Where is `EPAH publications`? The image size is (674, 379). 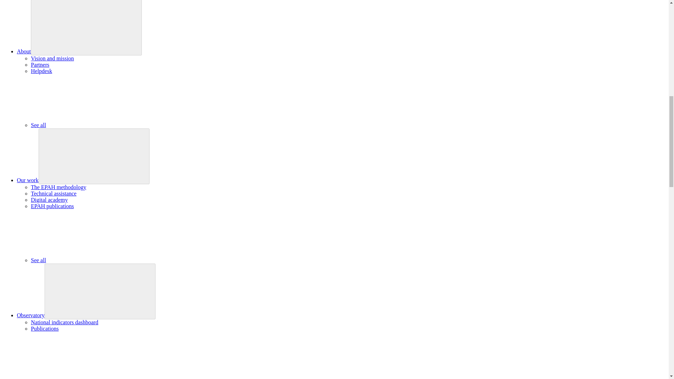
EPAH publications is located at coordinates (53, 206).